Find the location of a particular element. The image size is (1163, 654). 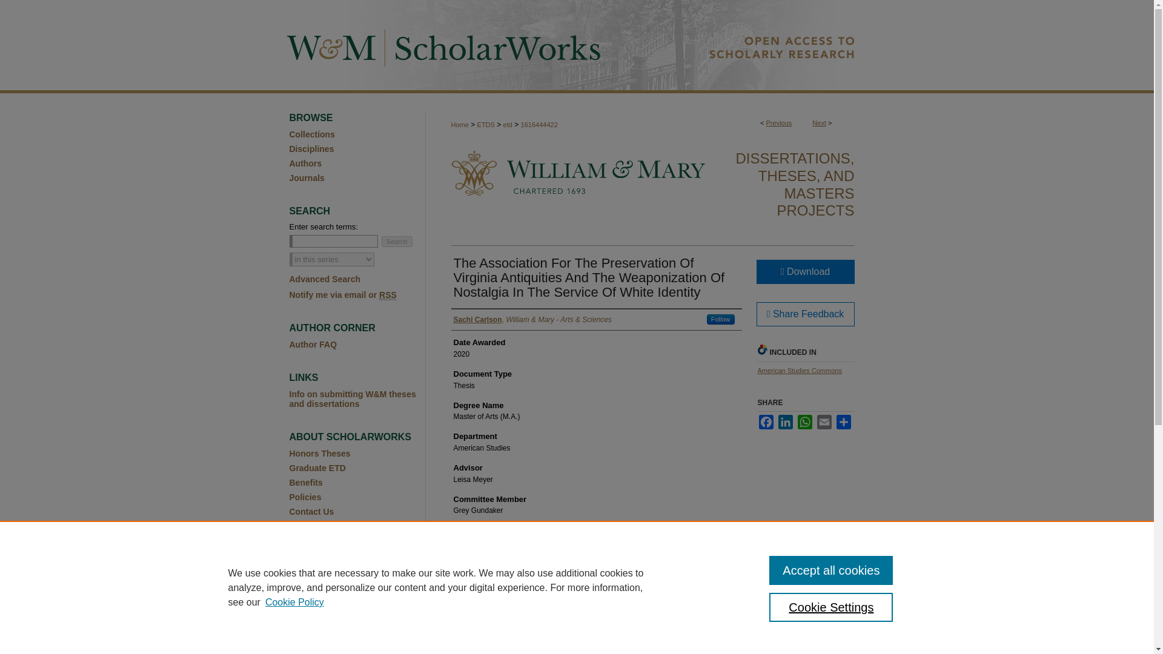

Browse by Collections is located at coordinates (357, 134).